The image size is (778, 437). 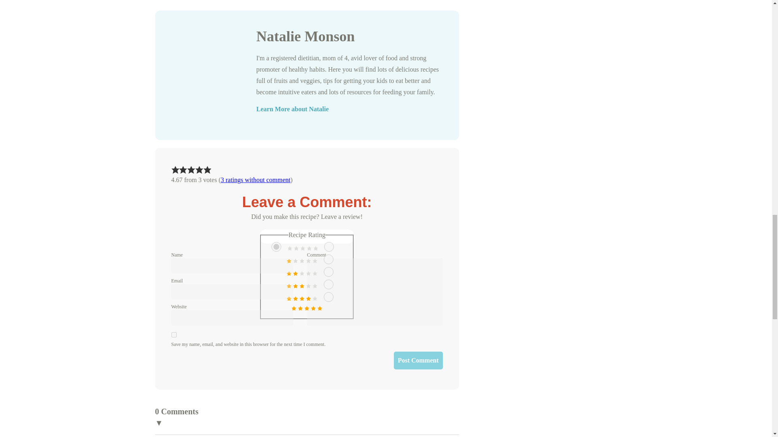 What do you see at coordinates (173, 334) in the screenshot?
I see `yes` at bounding box center [173, 334].